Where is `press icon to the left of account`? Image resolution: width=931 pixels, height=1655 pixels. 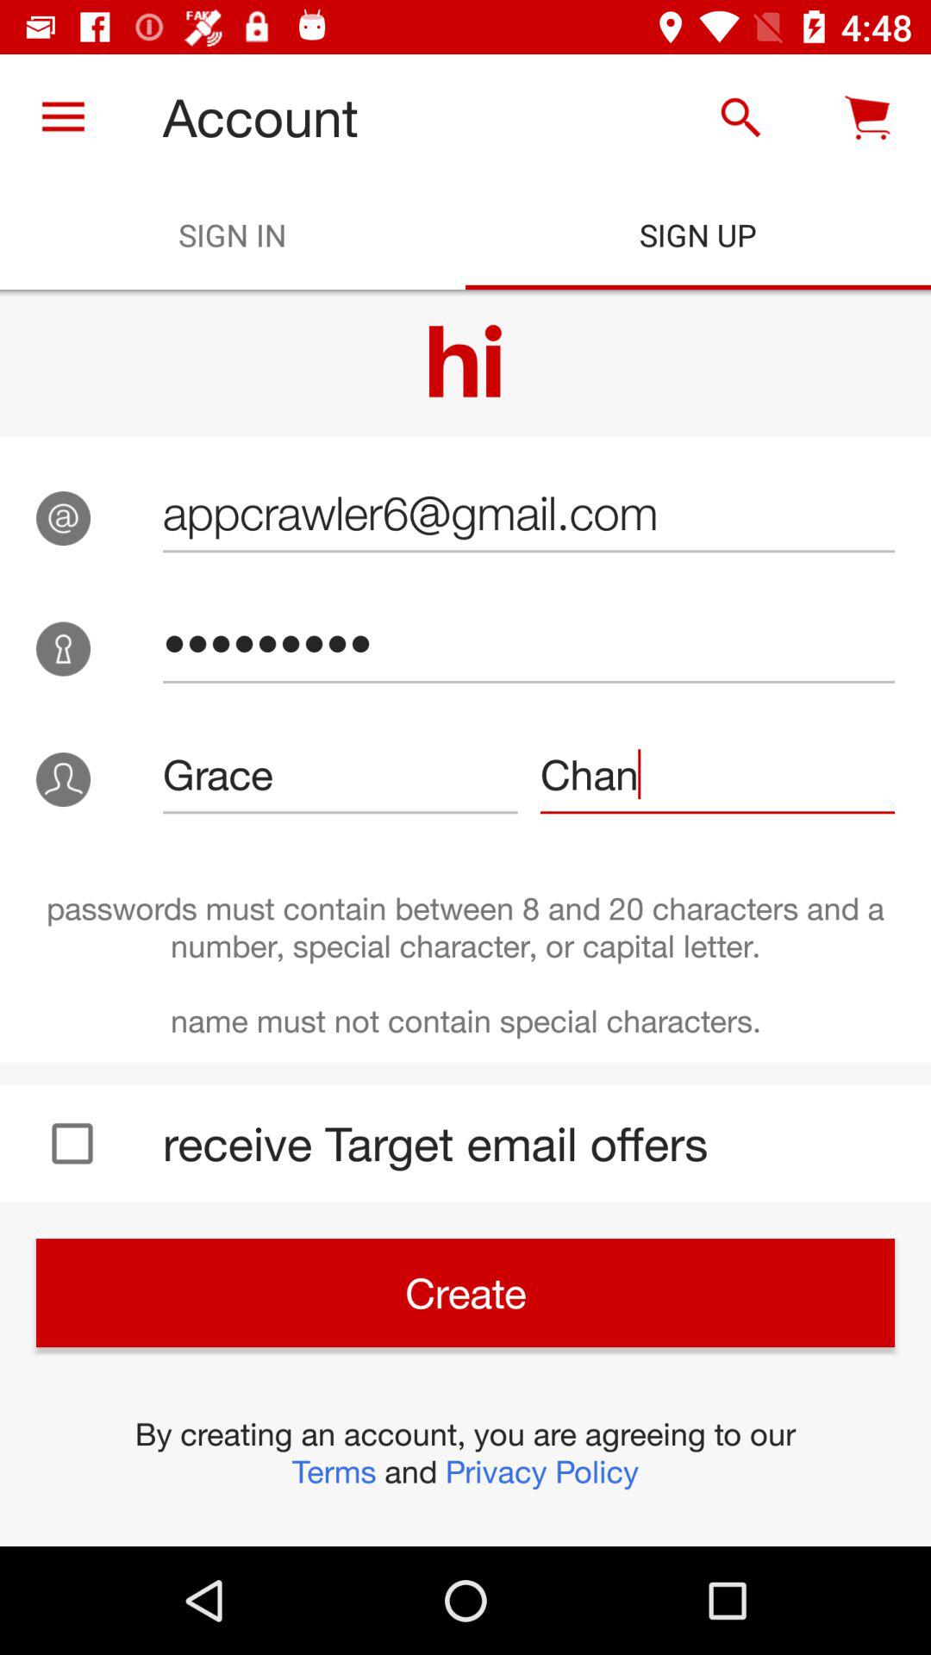
press icon to the left of account is located at coordinates (63, 117).